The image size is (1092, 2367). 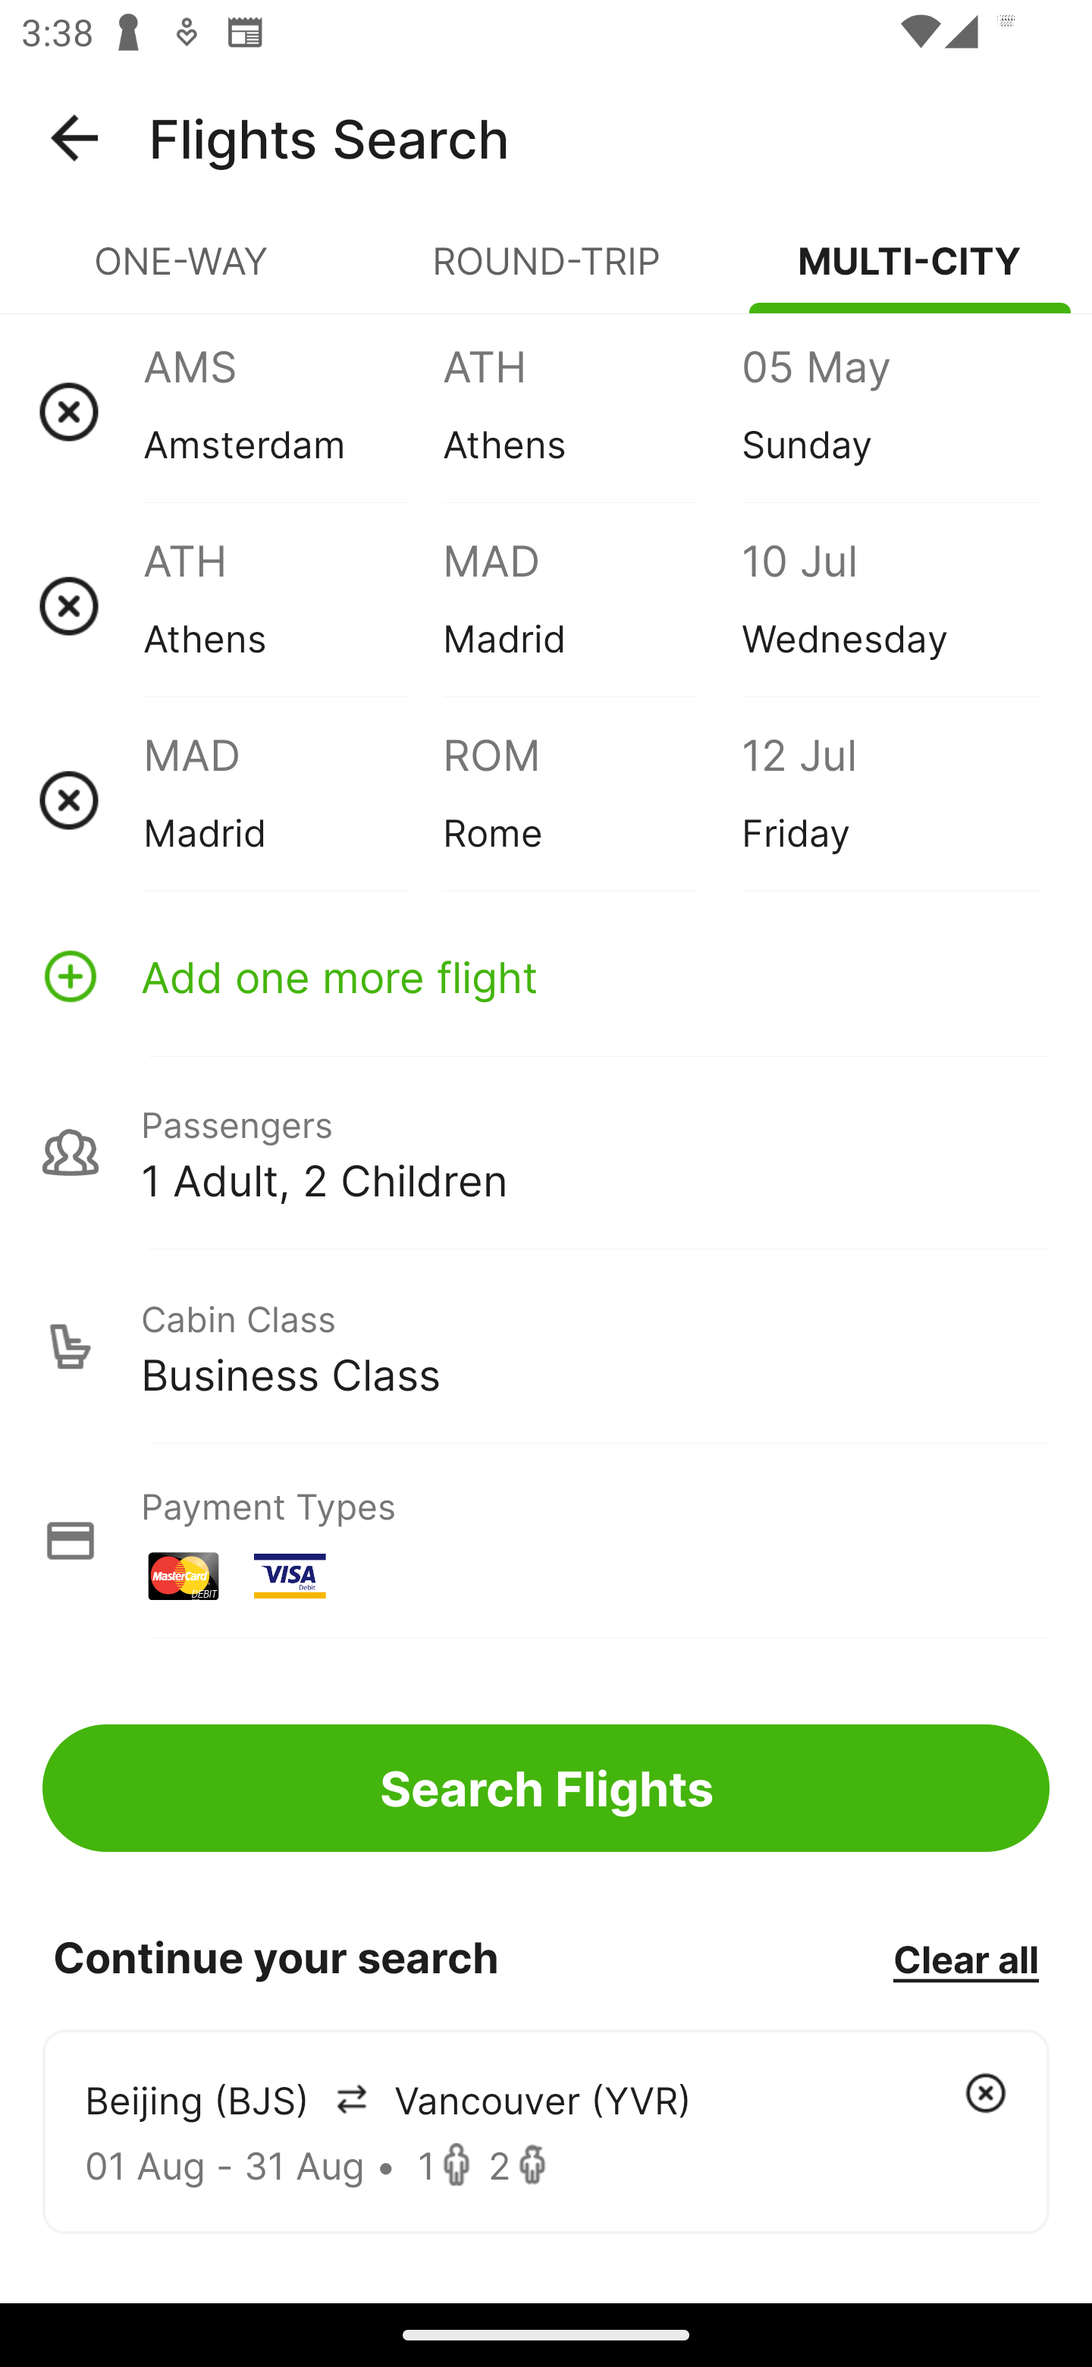 What do you see at coordinates (890, 411) in the screenshot?
I see `05 May Sunday` at bounding box center [890, 411].